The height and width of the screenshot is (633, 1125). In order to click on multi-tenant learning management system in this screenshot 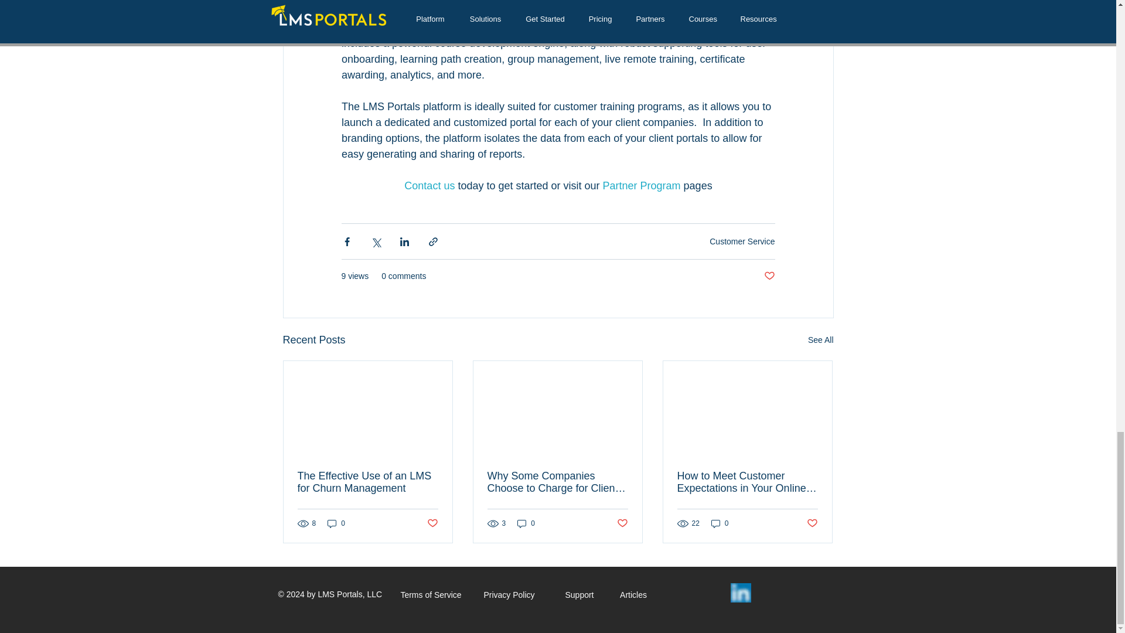, I will do `click(559, 9)`.